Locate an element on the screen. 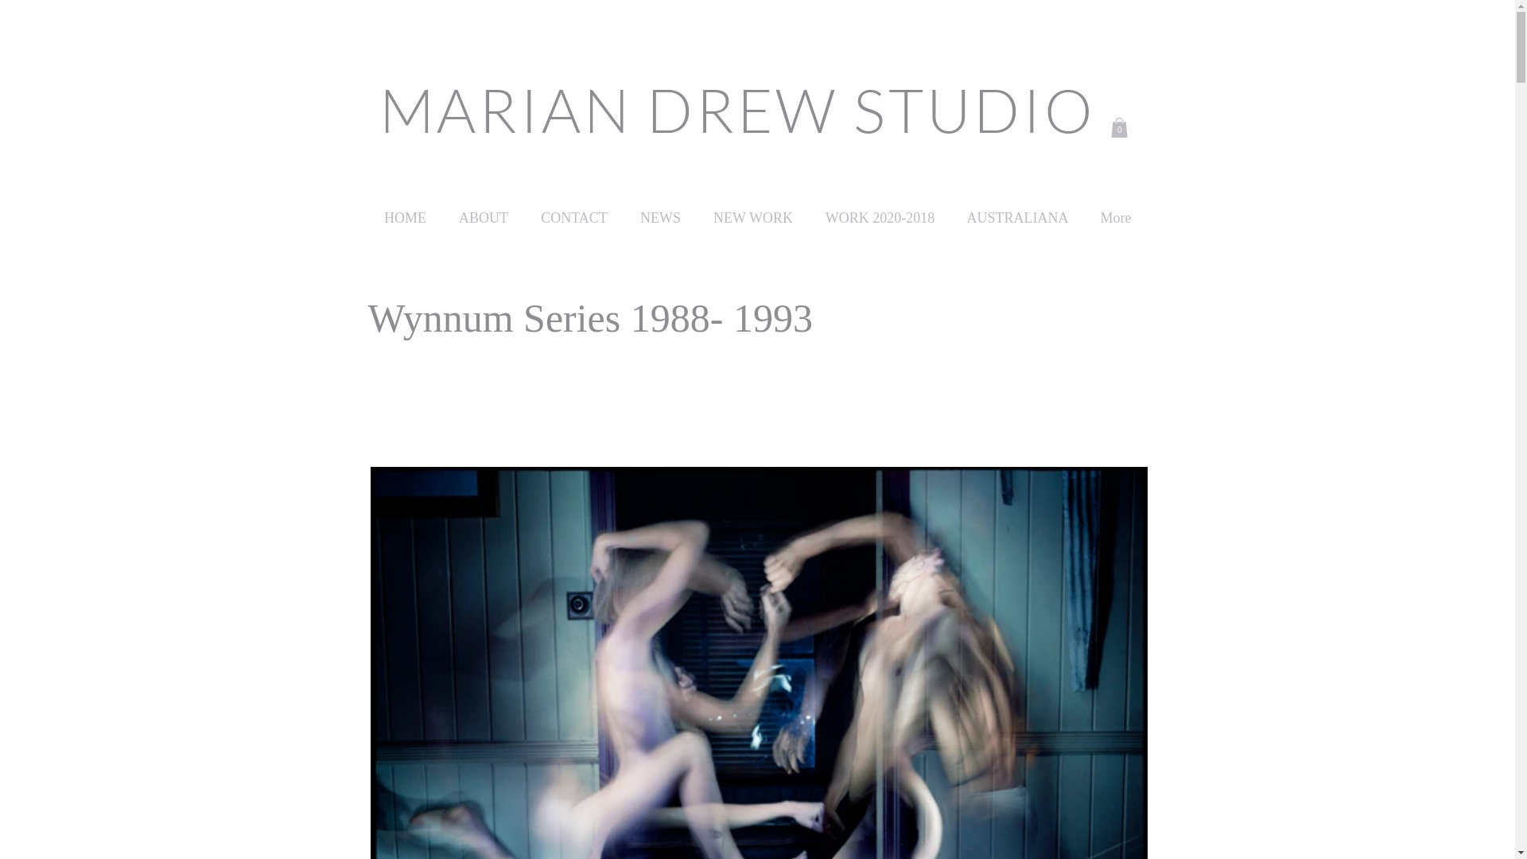  ABOUT is located at coordinates (484, 211).